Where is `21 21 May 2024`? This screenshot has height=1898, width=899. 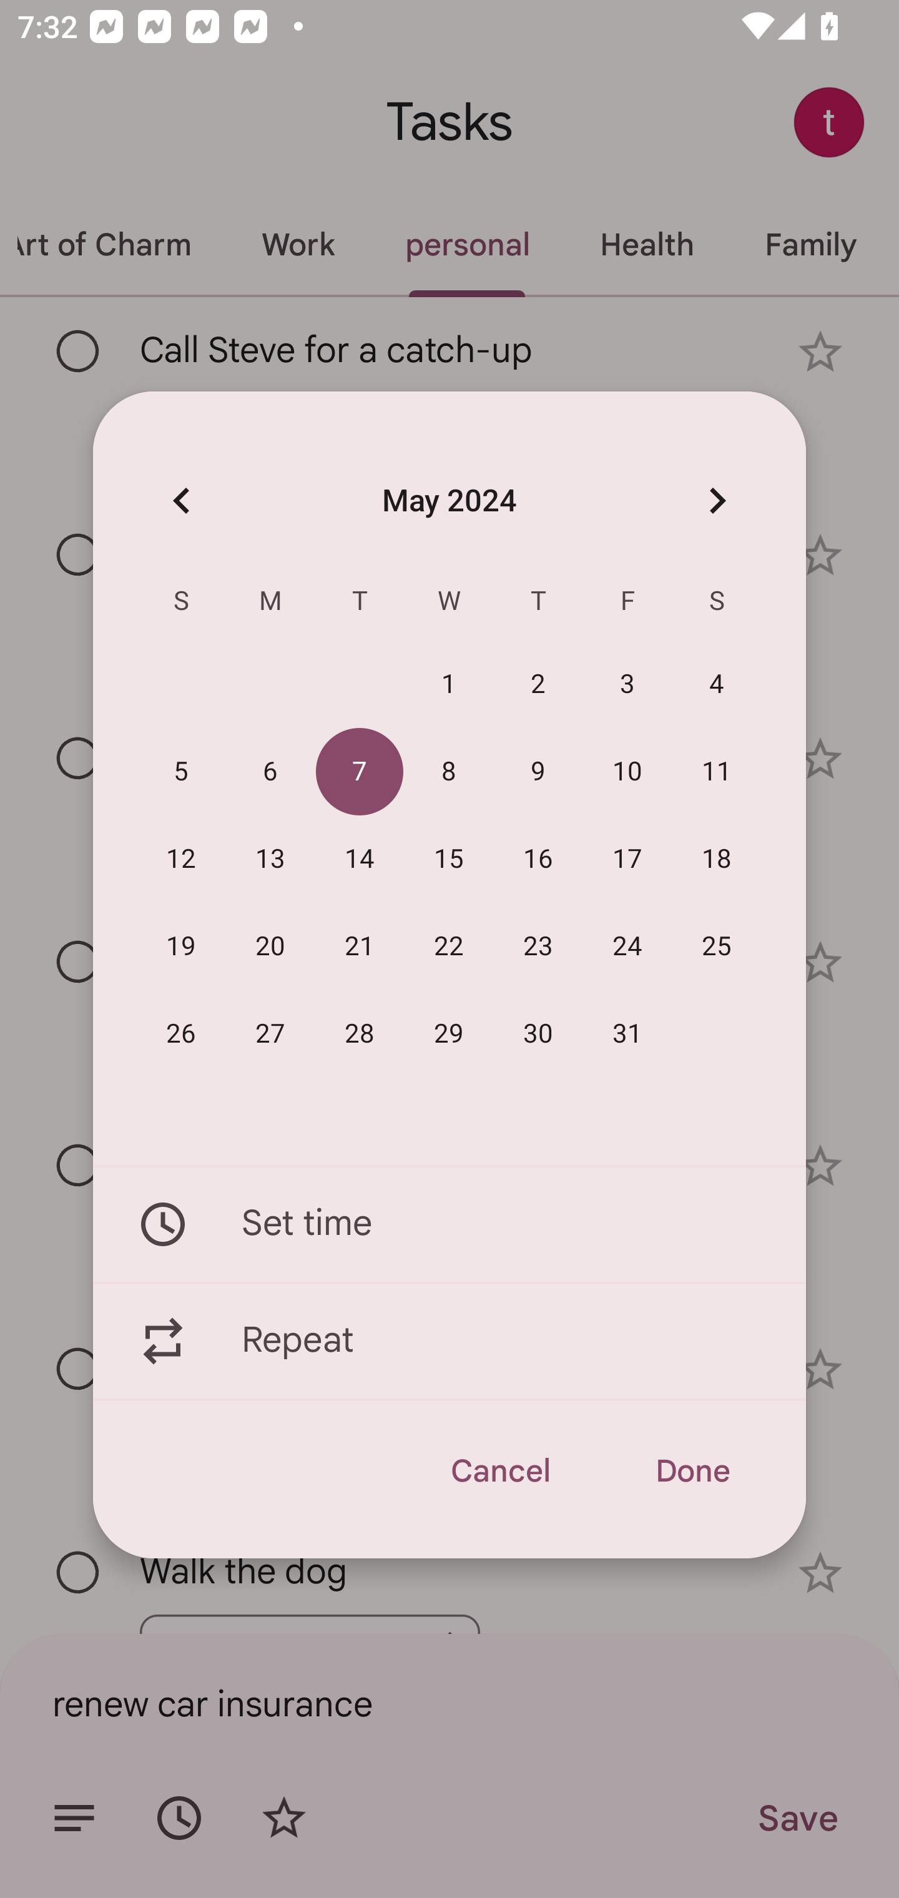
21 21 May 2024 is located at coordinates (360, 947).